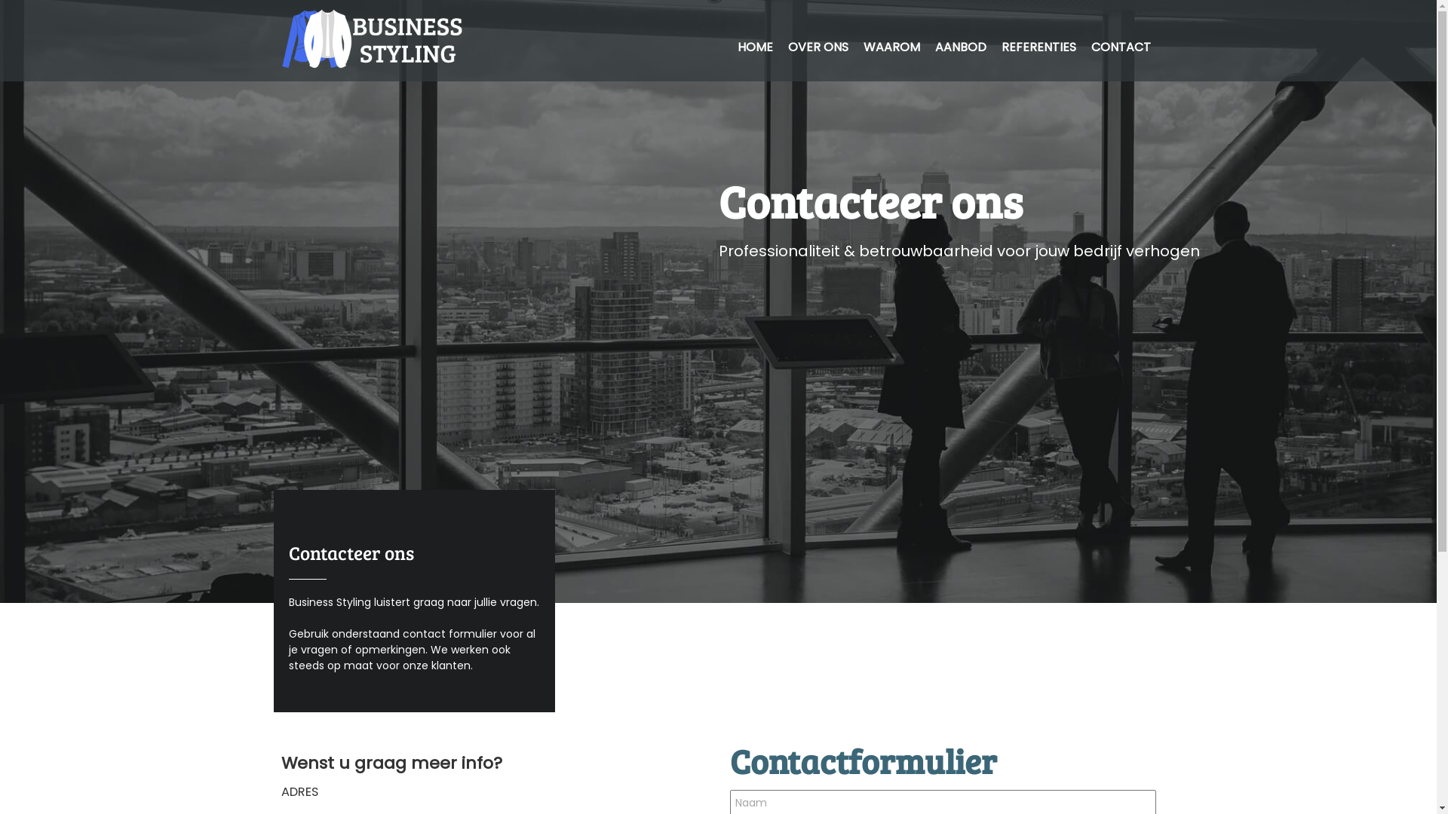 The width and height of the screenshot is (1448, 814). Describe the element at coordinates (818, 47) in the screenshot. I see `OVER ONS` at that location.